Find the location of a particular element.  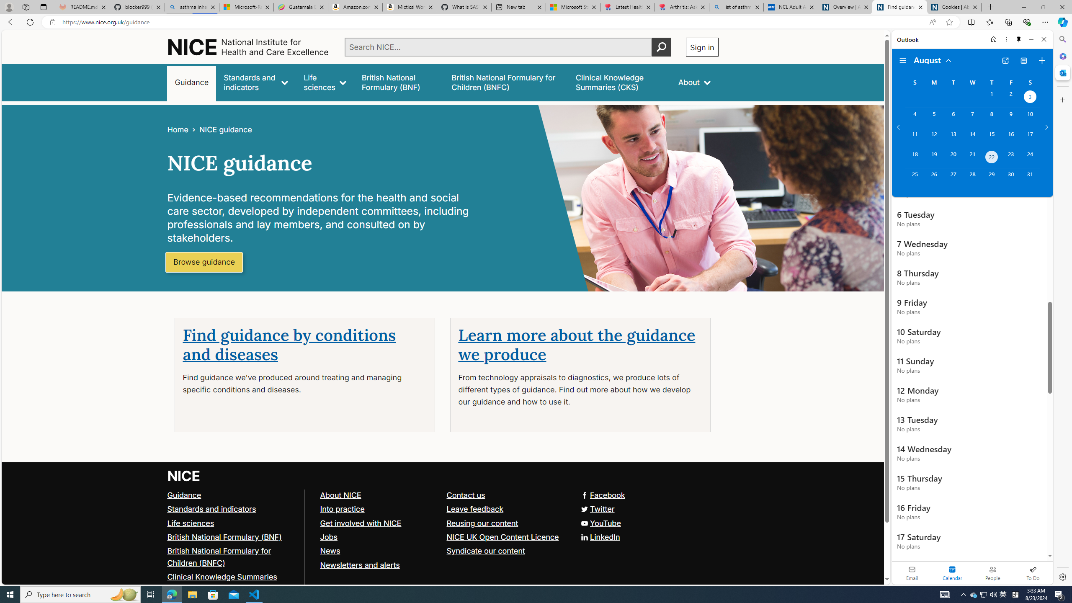

Home is located at coordinates (178, 130).